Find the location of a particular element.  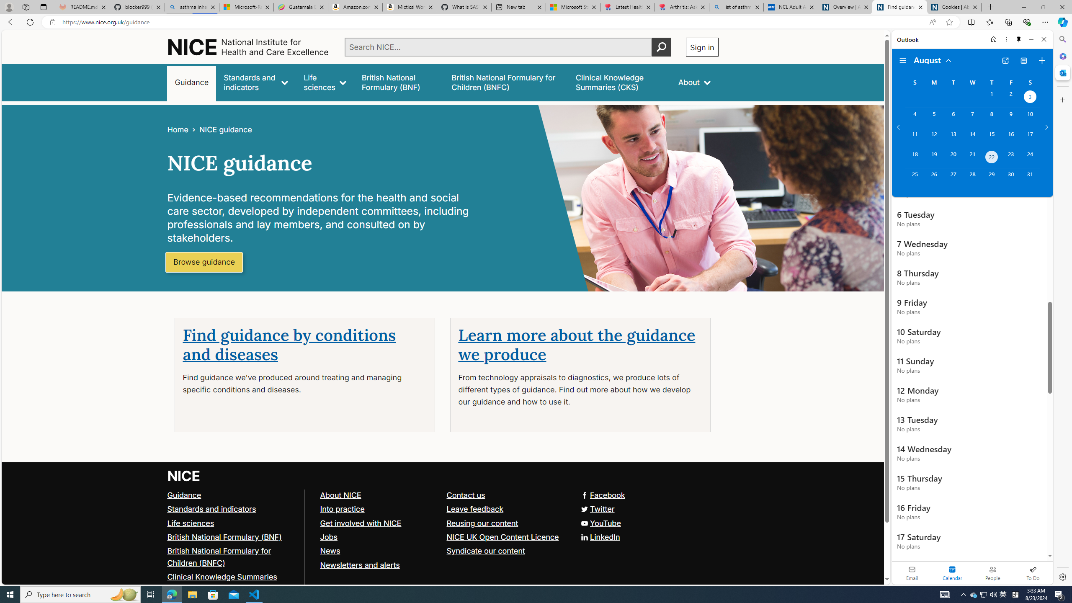

Home is located at coordinates (178, 130).